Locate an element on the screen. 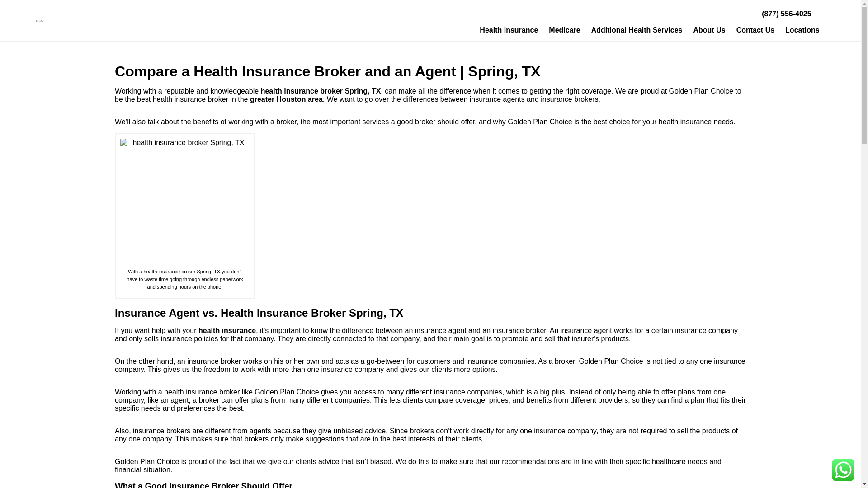 The width and height of the screenshot is (868, 488). About Us is located at coordinates (709, 30).